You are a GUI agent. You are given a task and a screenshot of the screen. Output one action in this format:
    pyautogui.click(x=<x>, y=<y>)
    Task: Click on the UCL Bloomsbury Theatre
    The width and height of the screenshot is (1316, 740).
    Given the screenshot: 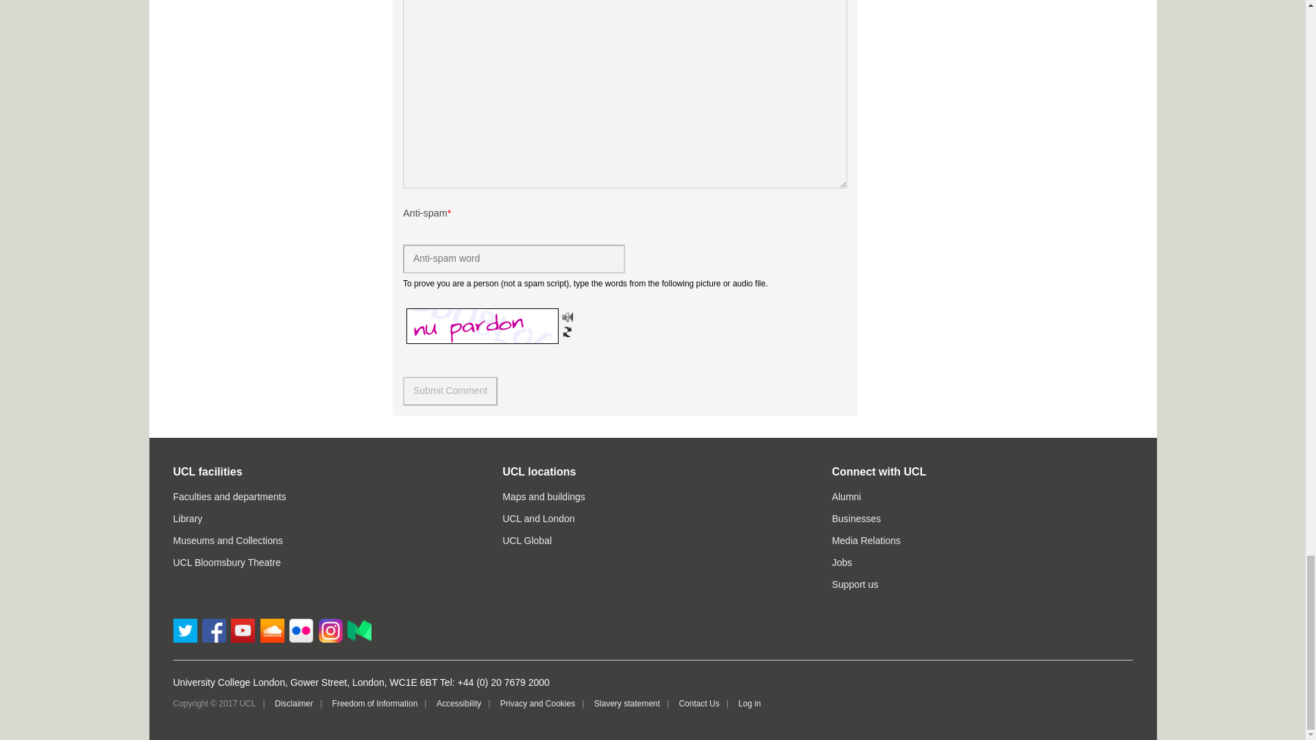 What is the action you would take?
    pyautogui.click(x=226, y=563)
    